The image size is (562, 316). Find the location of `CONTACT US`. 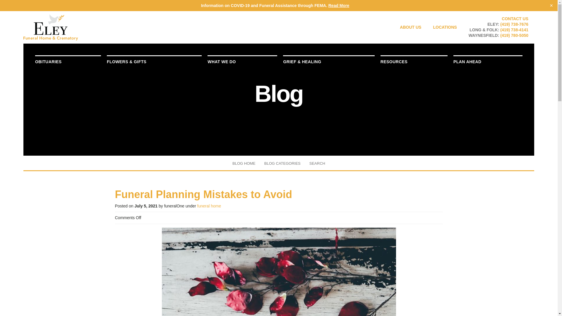

CONTACT US is located at coordinates (515, 19).